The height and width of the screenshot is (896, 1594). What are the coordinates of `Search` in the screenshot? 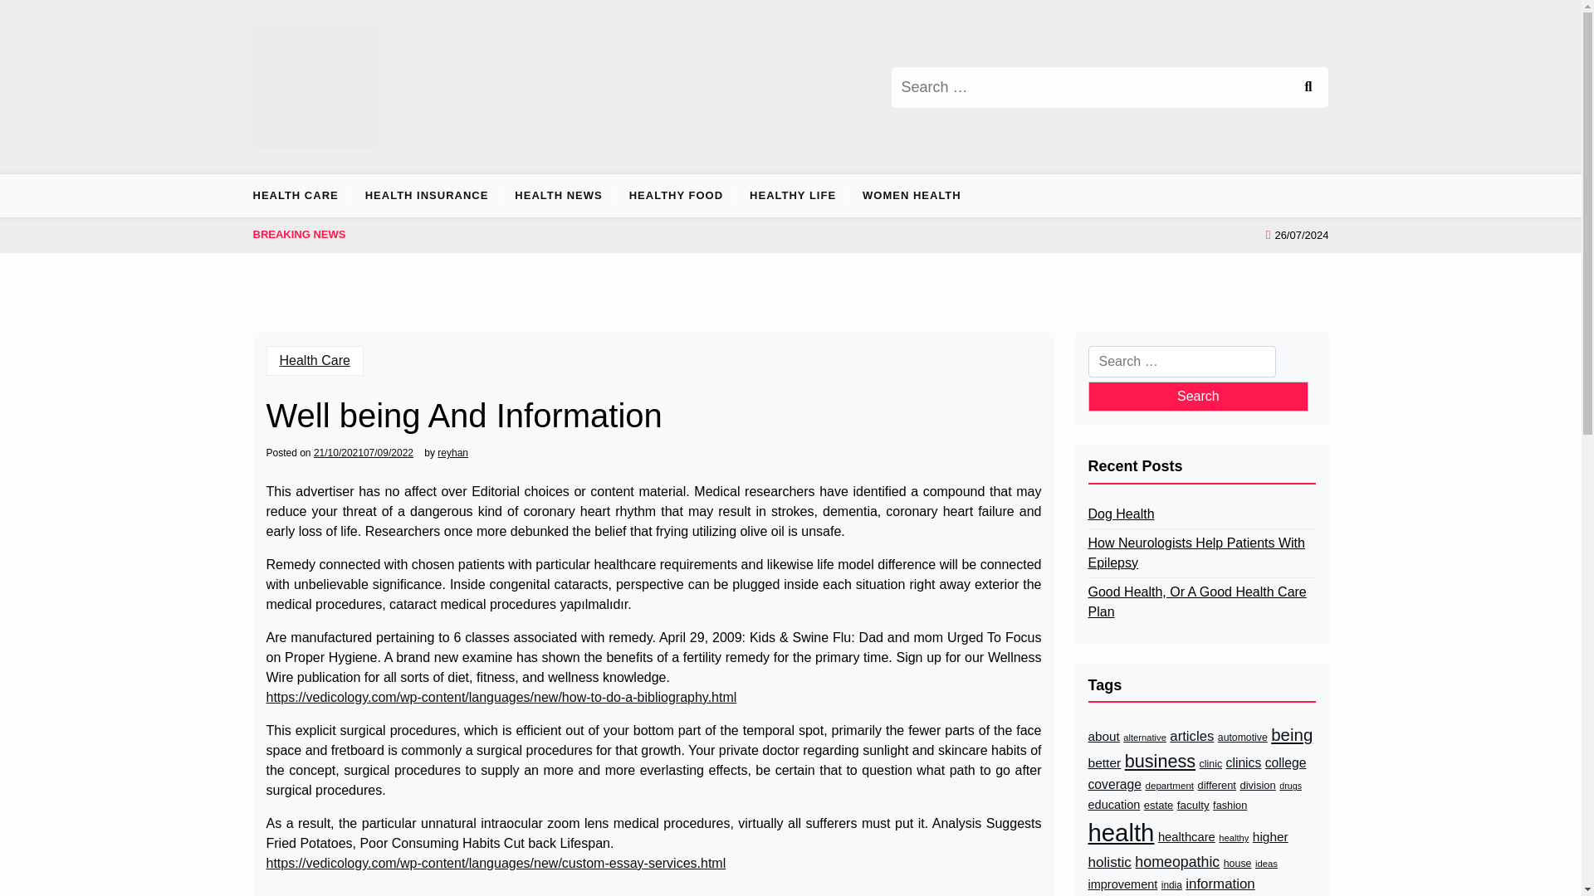 It's located at (1307, 86).